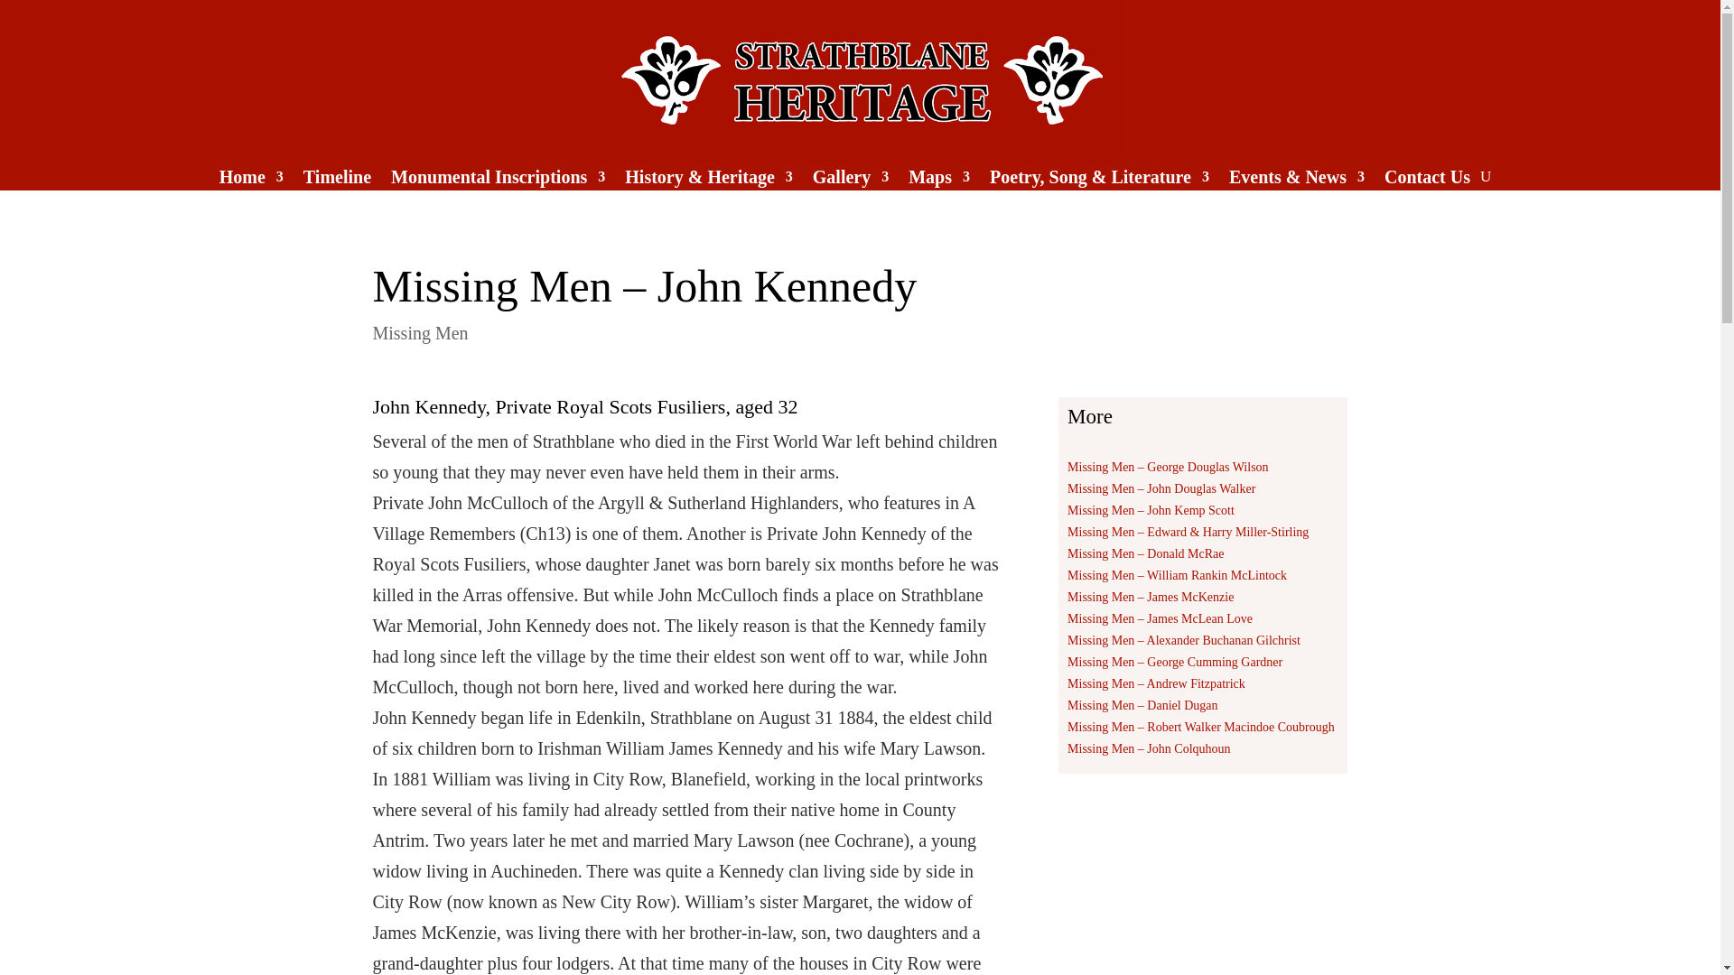  Describe the element at coordinates (499, 181) in the screenshot. I see `Monumental Inscriptions` at that location.